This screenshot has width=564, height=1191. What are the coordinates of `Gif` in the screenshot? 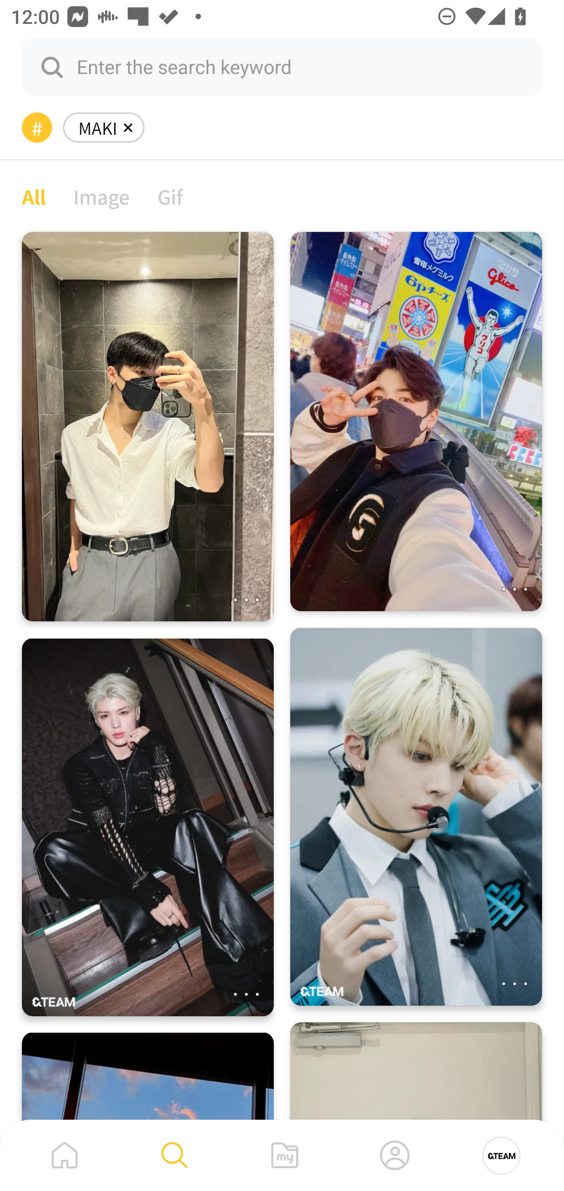 It's located at (170, 196).